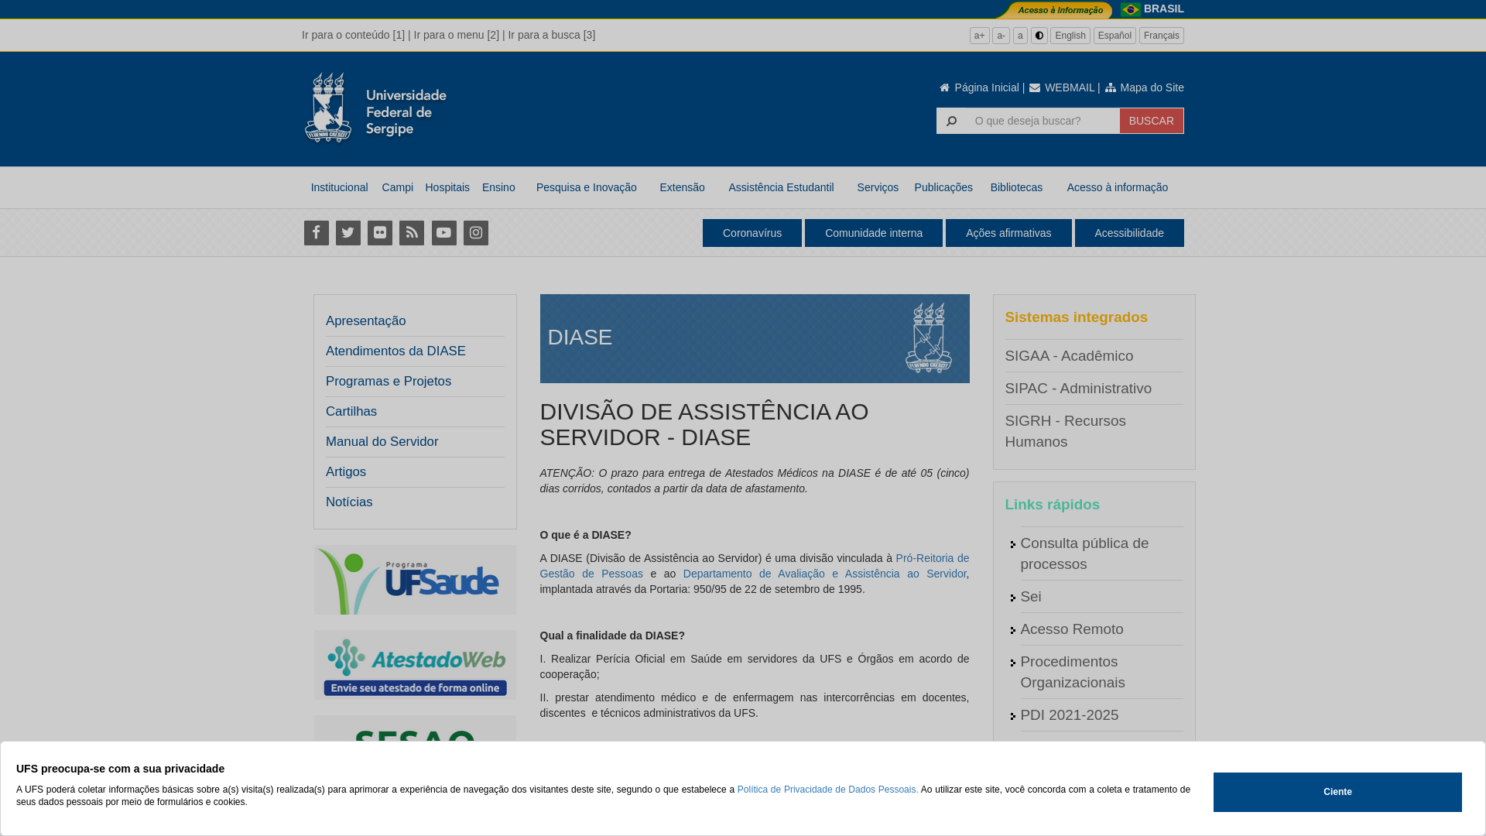 Image resolution: width=1486 pixels, height=836 pixels. I want to click on WEBMAIL, so click(1061, 87).